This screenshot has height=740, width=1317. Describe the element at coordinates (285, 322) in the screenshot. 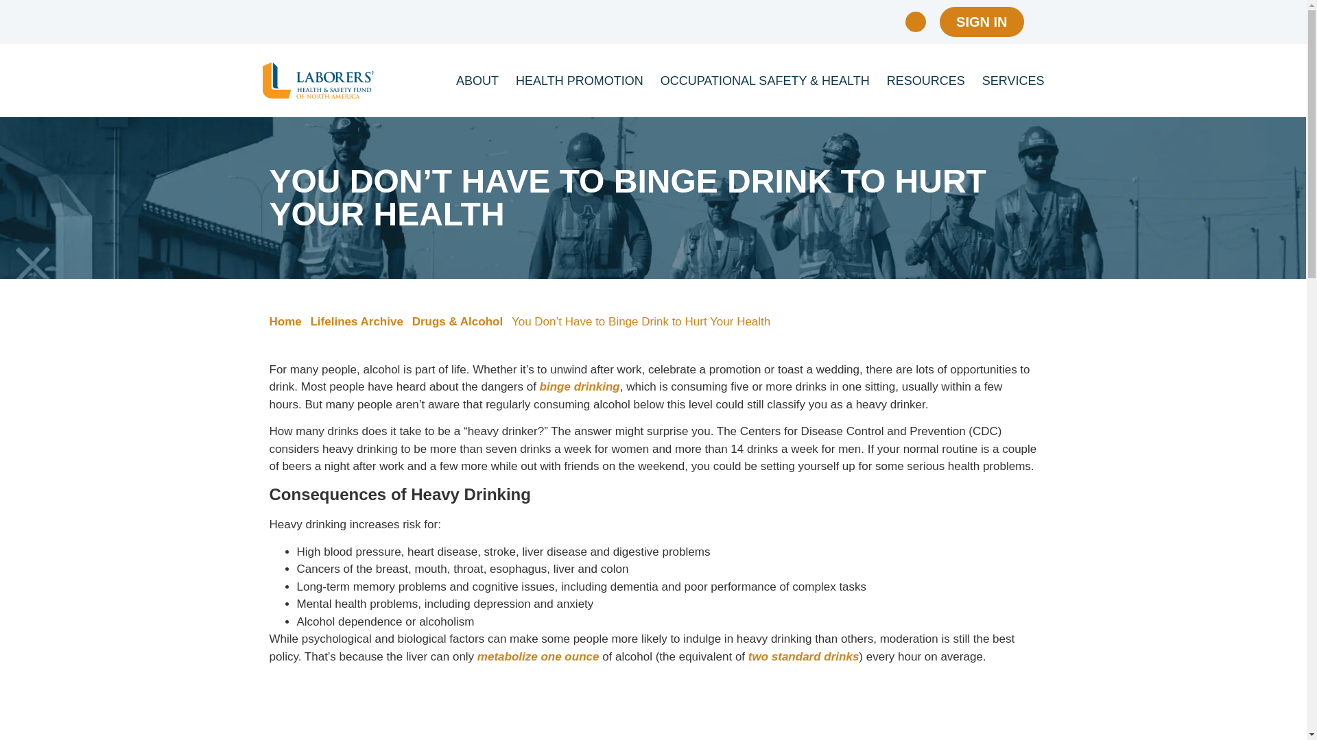

I see `Home` at that location.